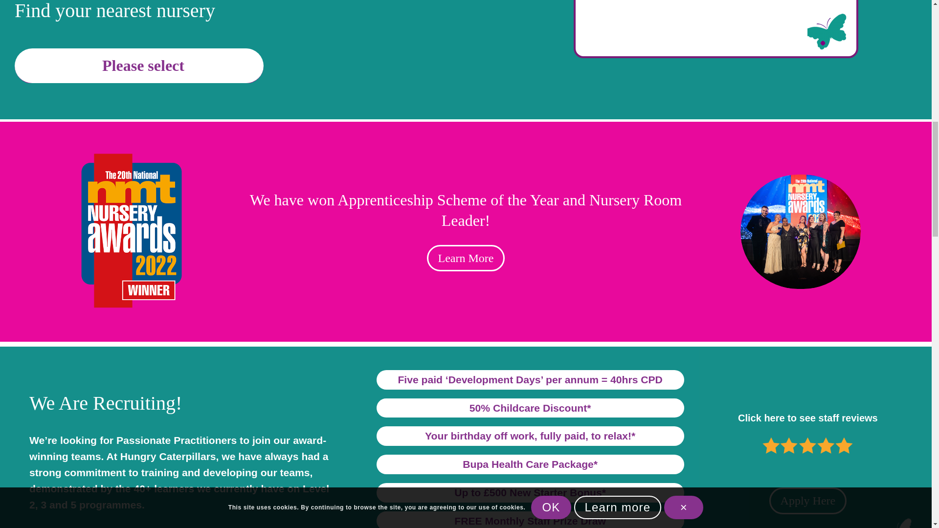 This screenshot has height=528, width=939. What do you see at coordinates (827, 31) in the screenshot?
I see `cropped-favicon.png` at bounding box center [827, 31].